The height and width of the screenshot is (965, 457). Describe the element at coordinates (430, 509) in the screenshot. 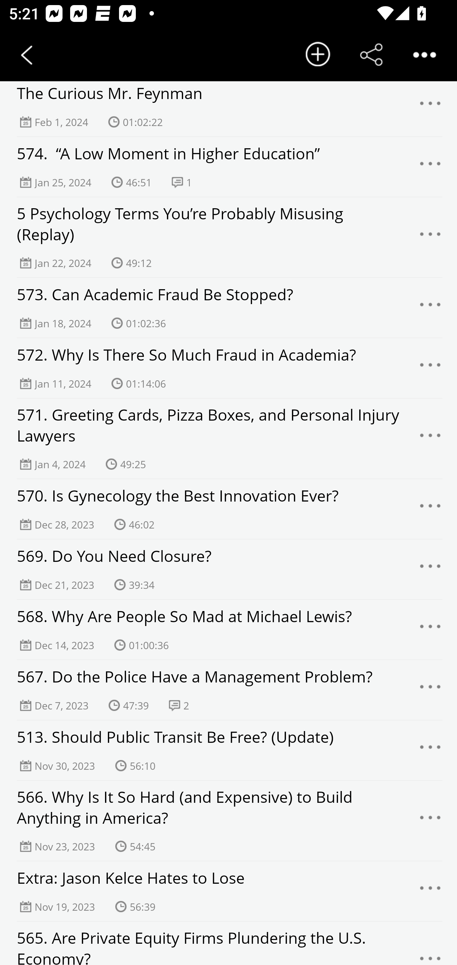

I see `Menu` at that location.